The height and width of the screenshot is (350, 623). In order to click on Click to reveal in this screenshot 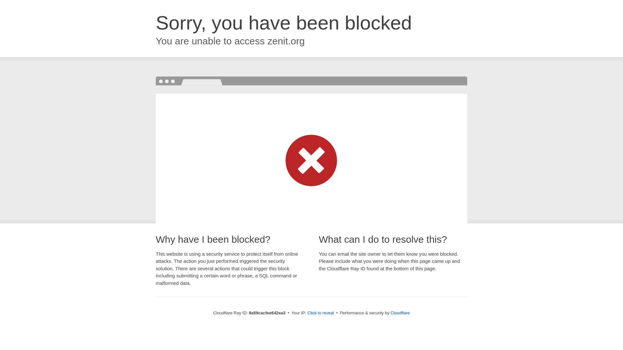, I will do `click(321, 313)`.